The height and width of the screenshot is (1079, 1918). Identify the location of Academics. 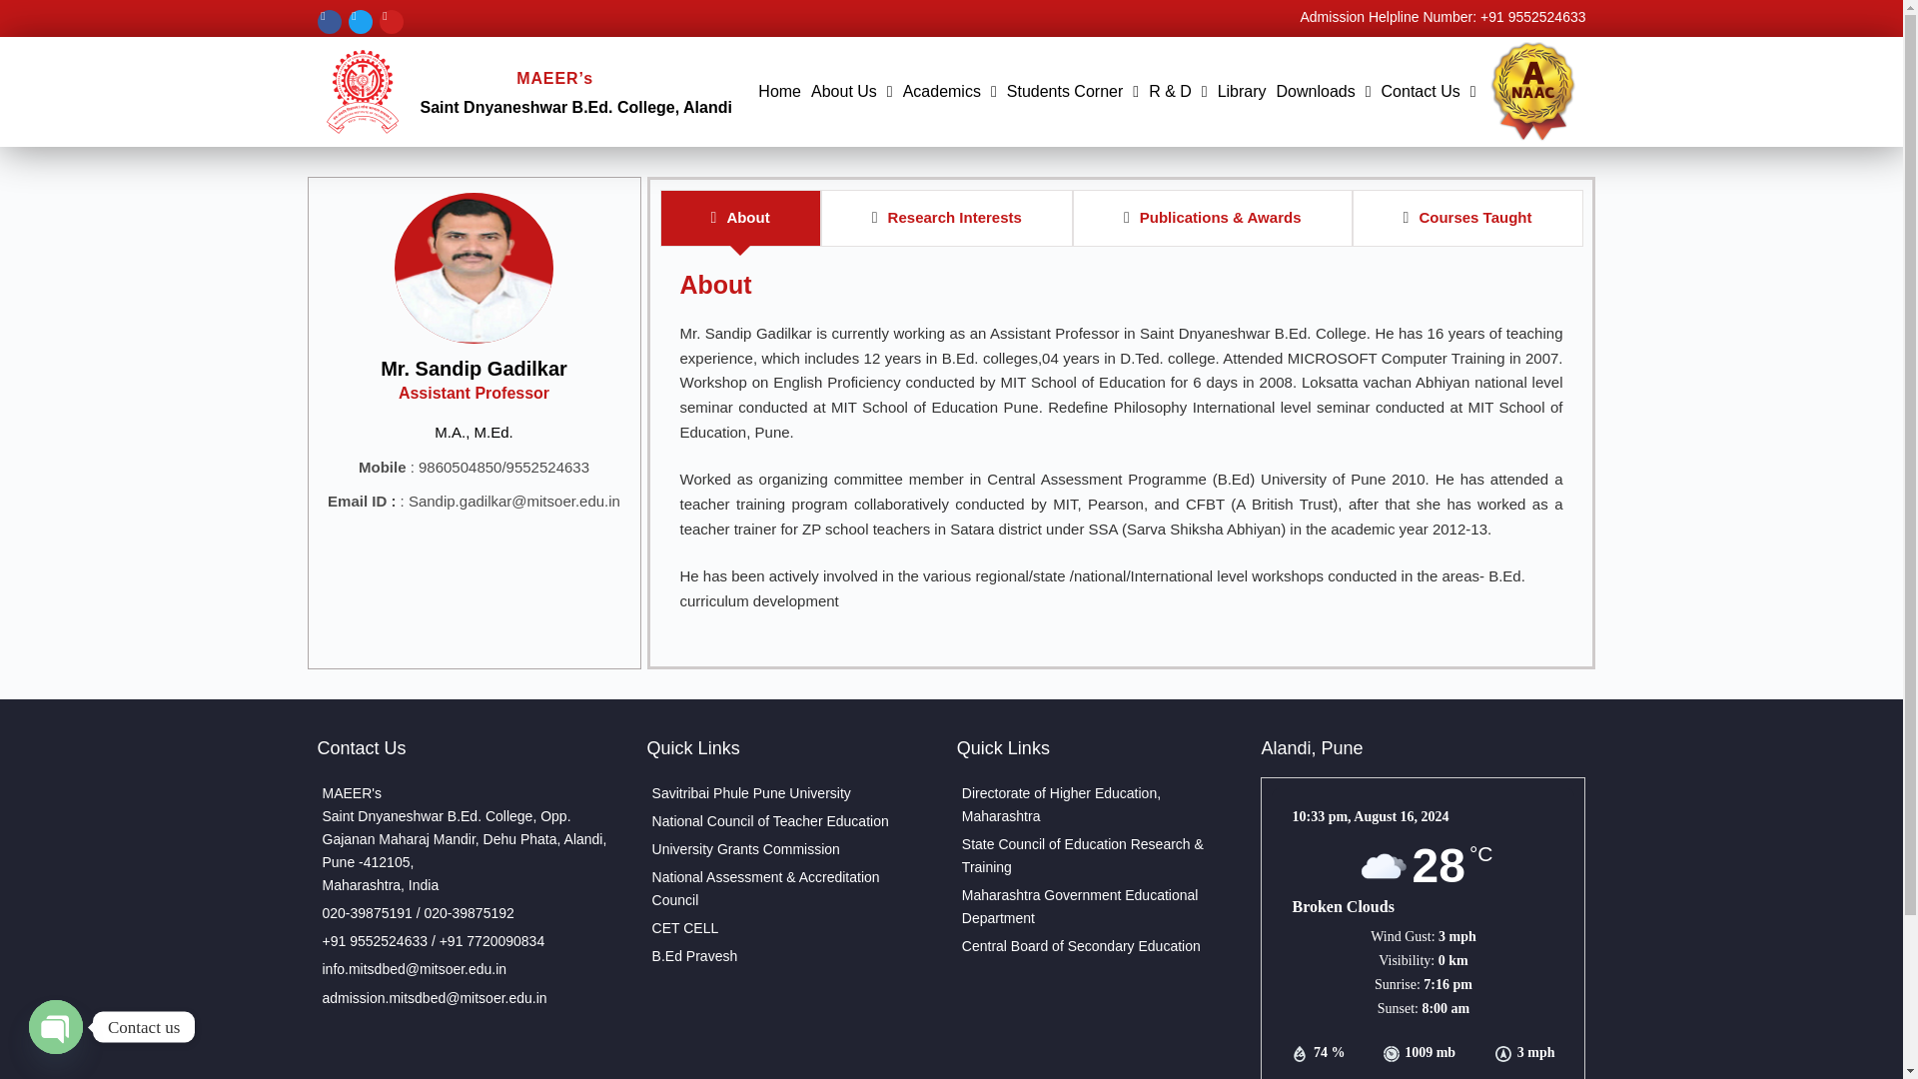
(949, 92).